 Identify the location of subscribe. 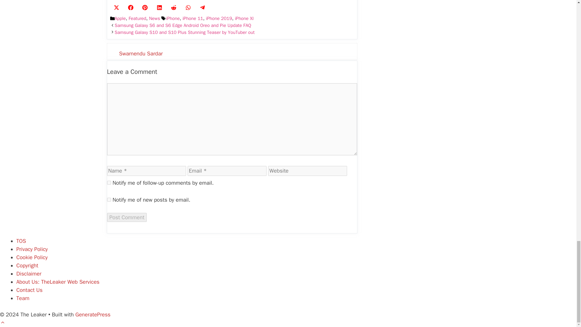
(109, 200).